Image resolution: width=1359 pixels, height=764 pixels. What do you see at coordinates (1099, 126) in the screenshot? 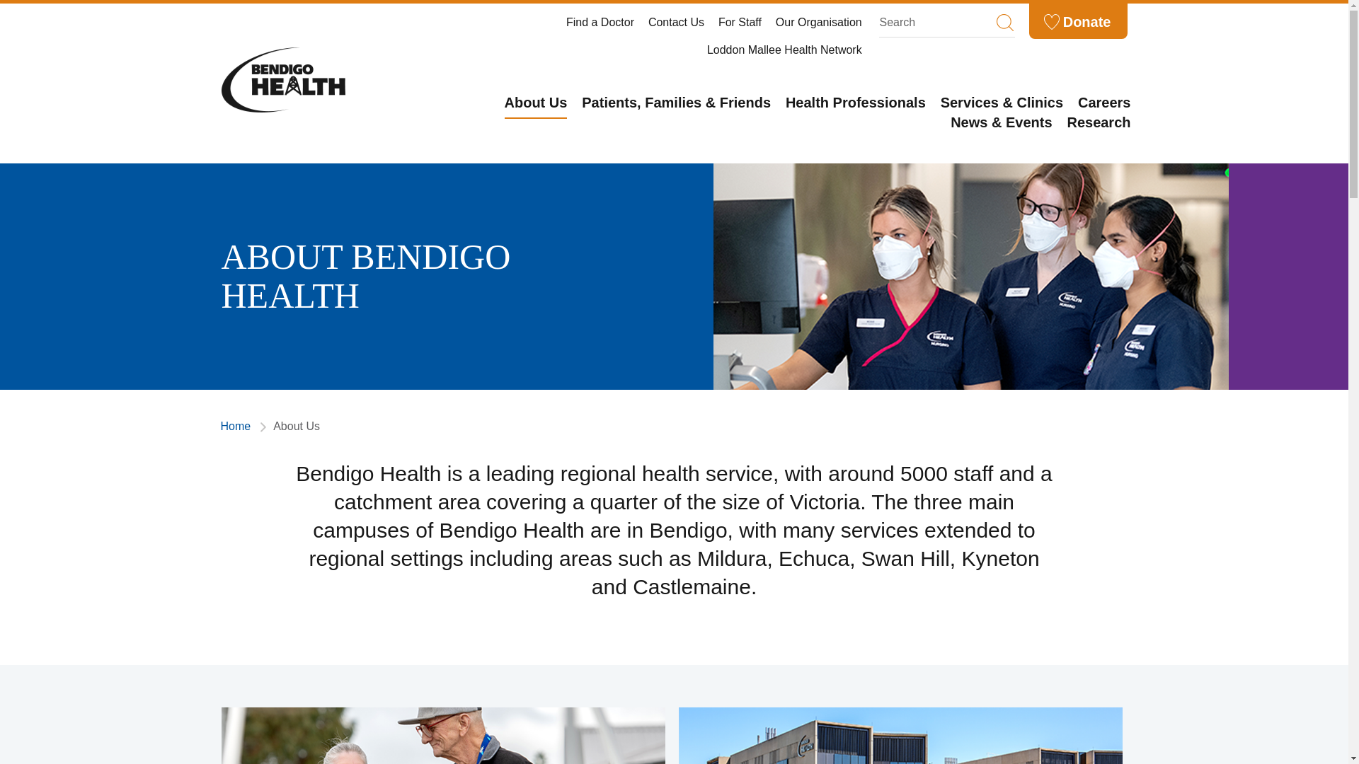
I see `Research` at bounding box center [1099, 126].